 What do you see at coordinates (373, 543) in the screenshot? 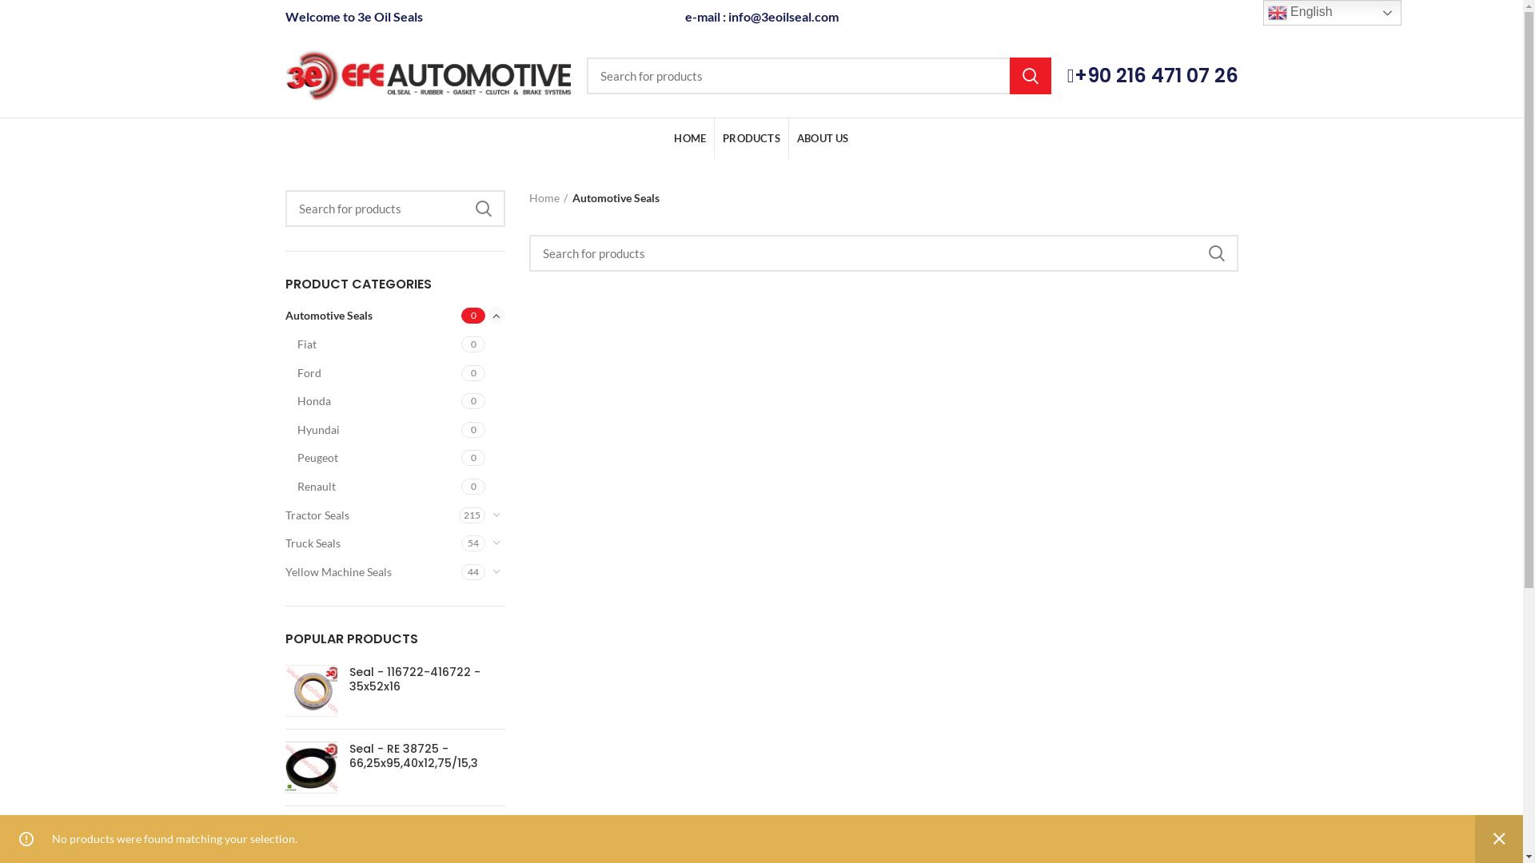
I see `Truck Seals` at bounding box center [373, 543].